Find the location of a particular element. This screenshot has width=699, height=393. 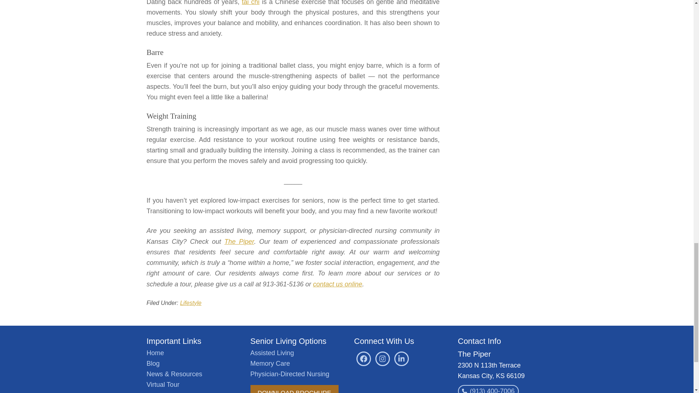

Blog is located at coordinates (153, 363).